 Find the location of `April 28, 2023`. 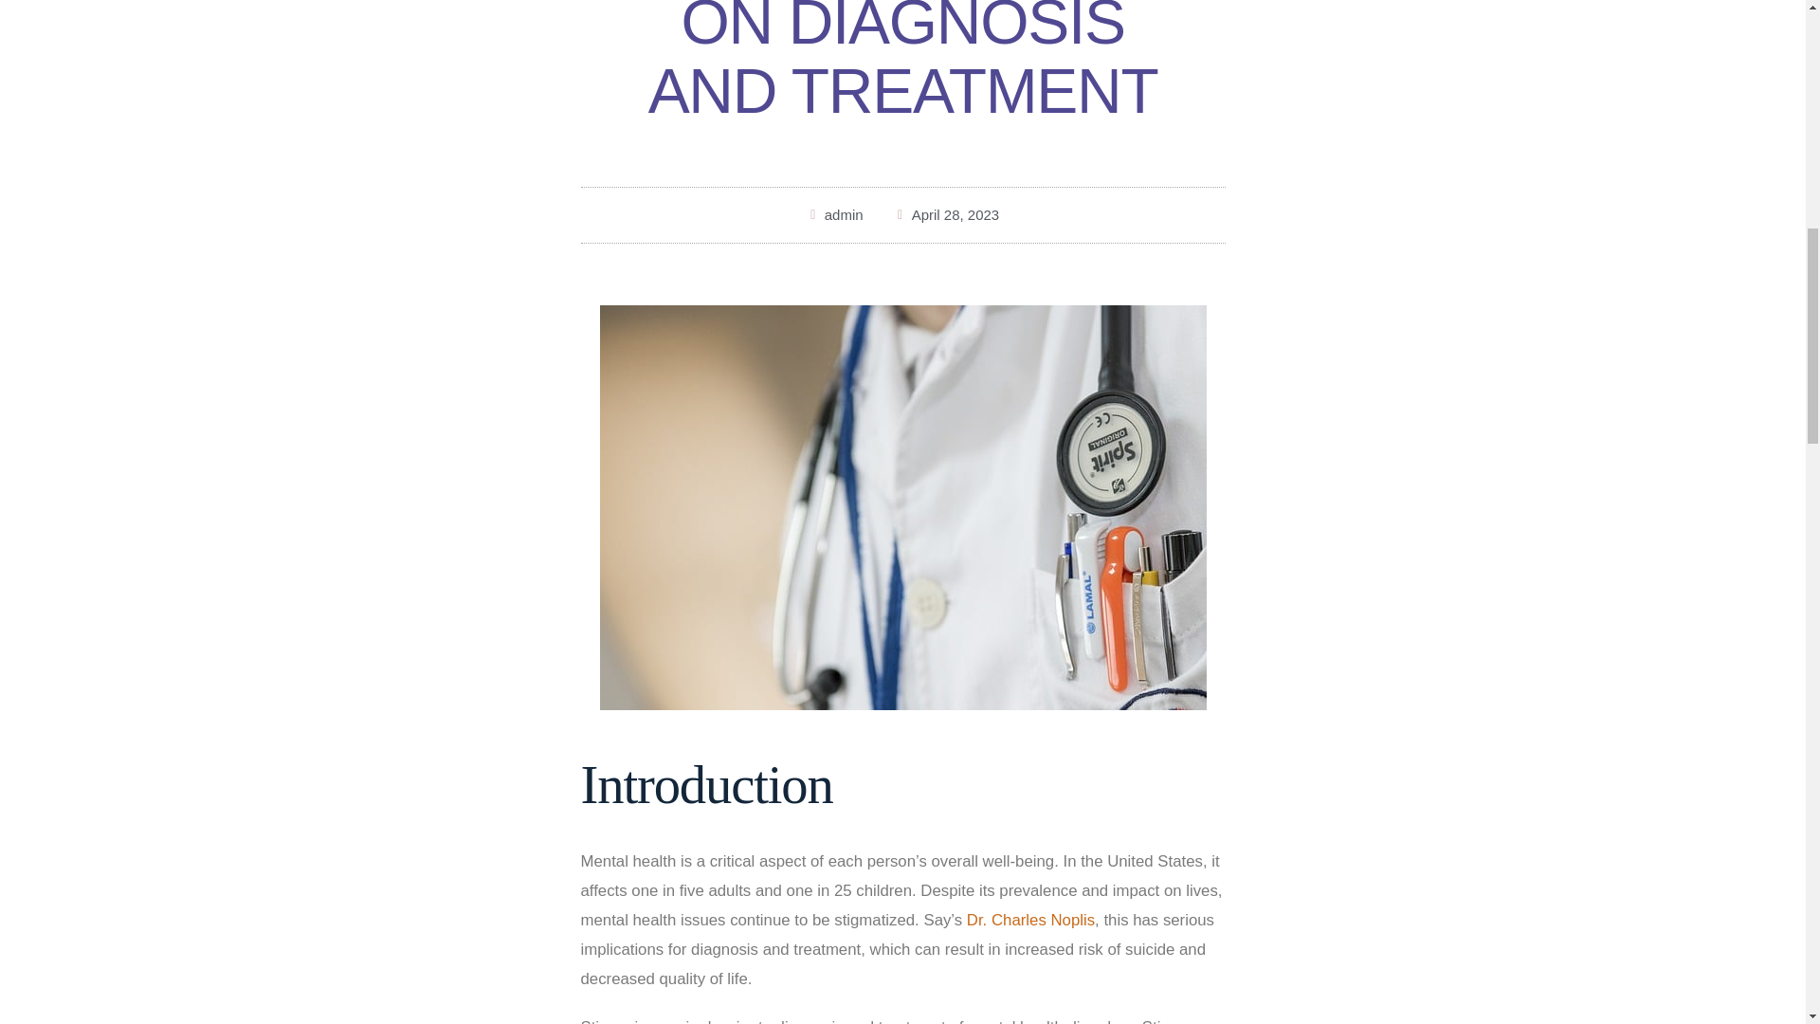

April 28, 2023 is located at coordinates (946, 214).